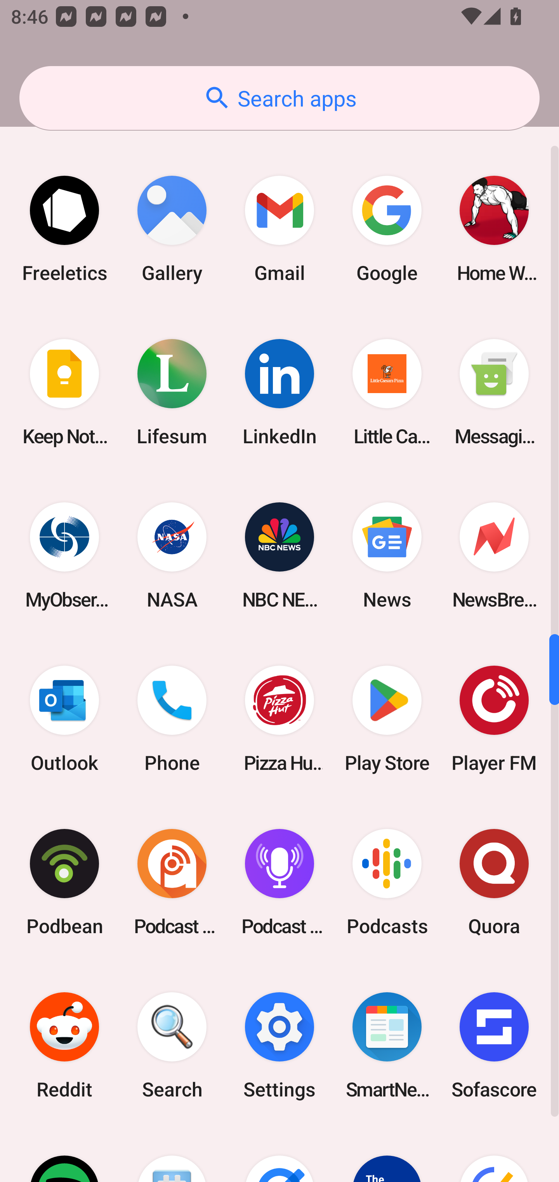 The height and width of the screenshot is (1182, 559). What do you see at coordinates (494, 555) in the screenshot?
I see `NewsBreak` at bounding box center [494, 555].